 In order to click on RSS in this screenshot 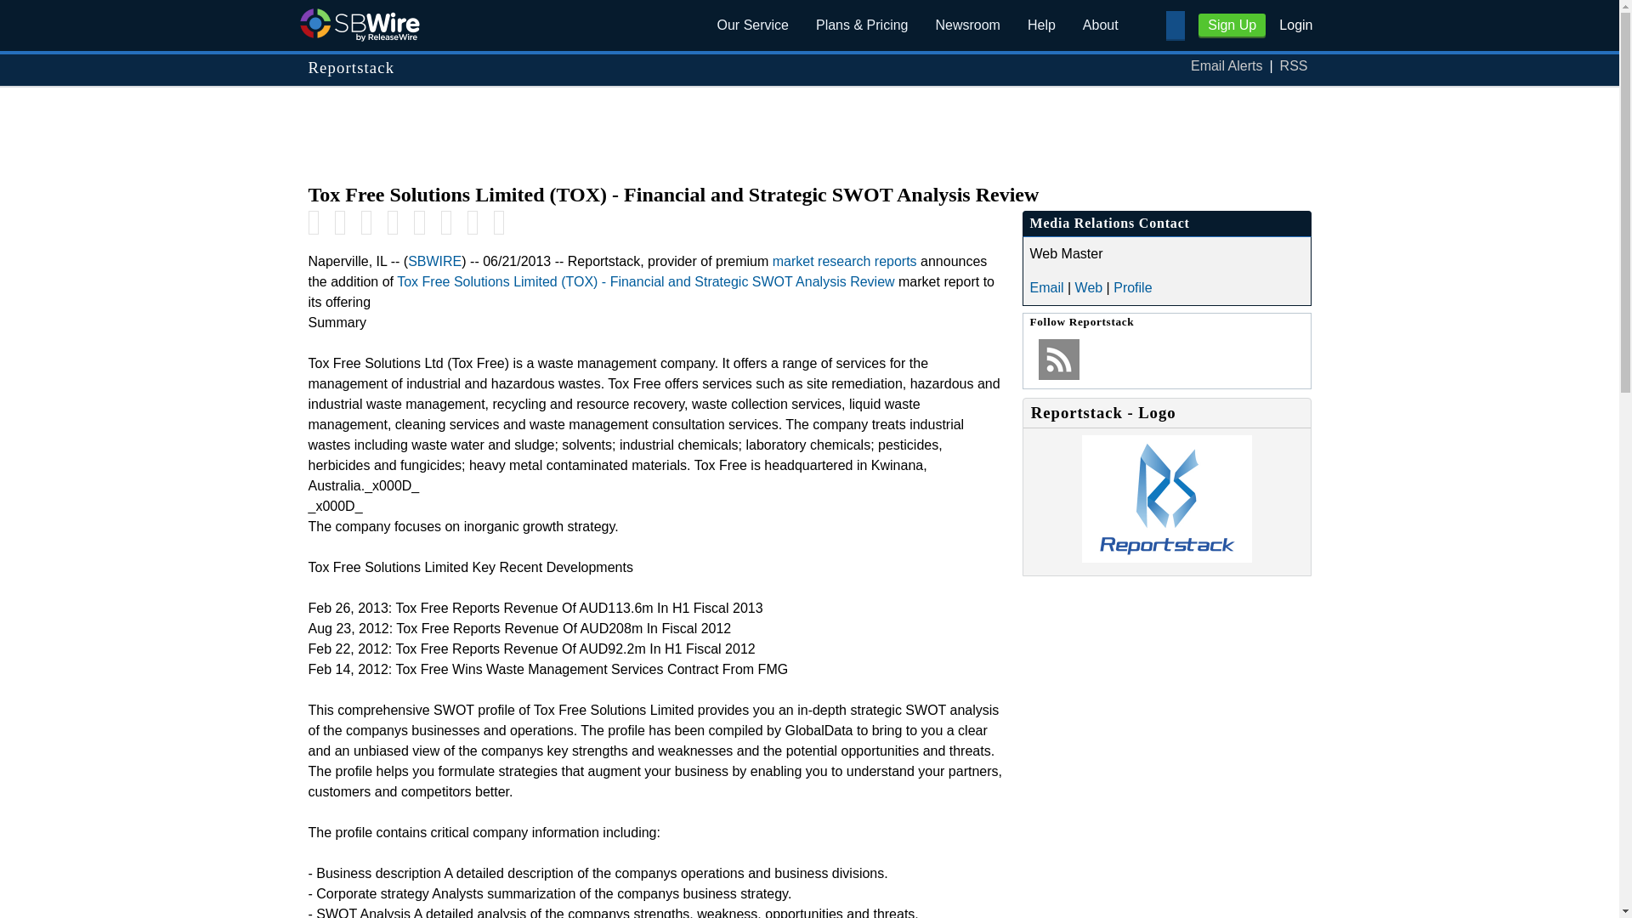, I will do `click(1294, 66)`.